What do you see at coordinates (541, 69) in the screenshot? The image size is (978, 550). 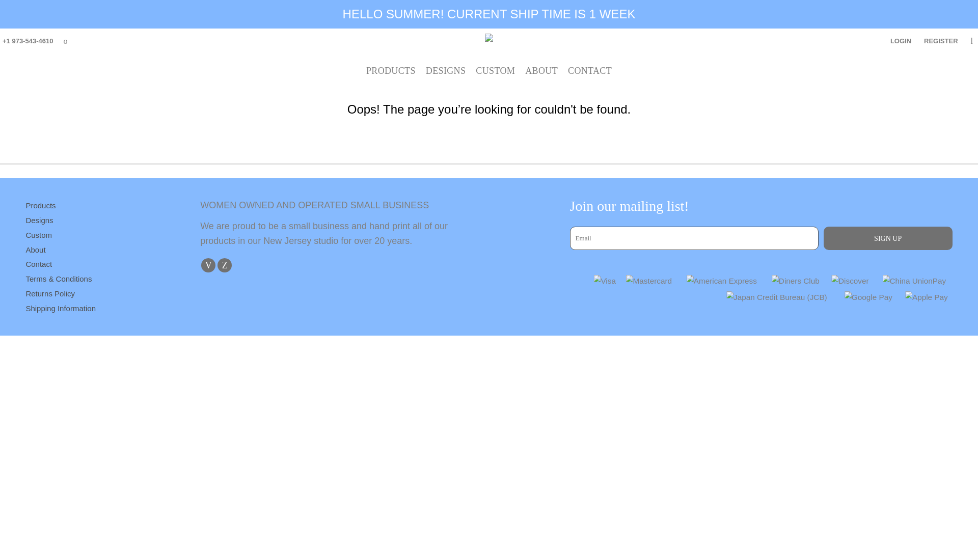 I see `ABOUT` at bounding box center [541, 69].